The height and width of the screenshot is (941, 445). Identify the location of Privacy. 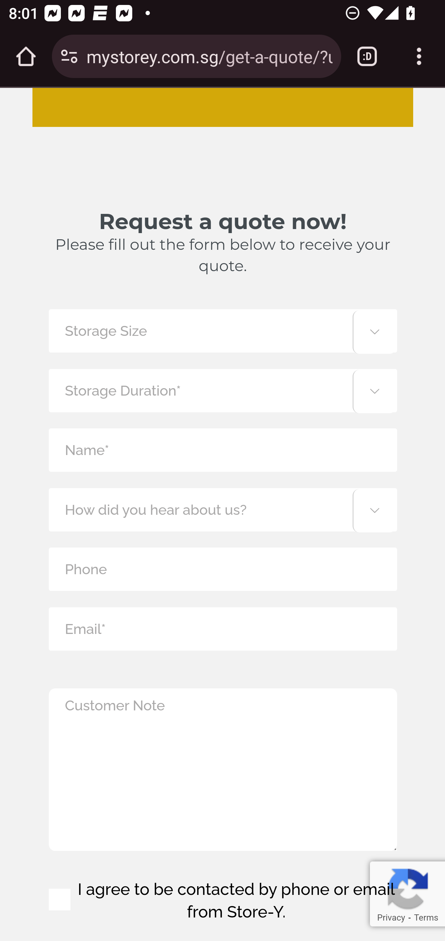
(391, 917).